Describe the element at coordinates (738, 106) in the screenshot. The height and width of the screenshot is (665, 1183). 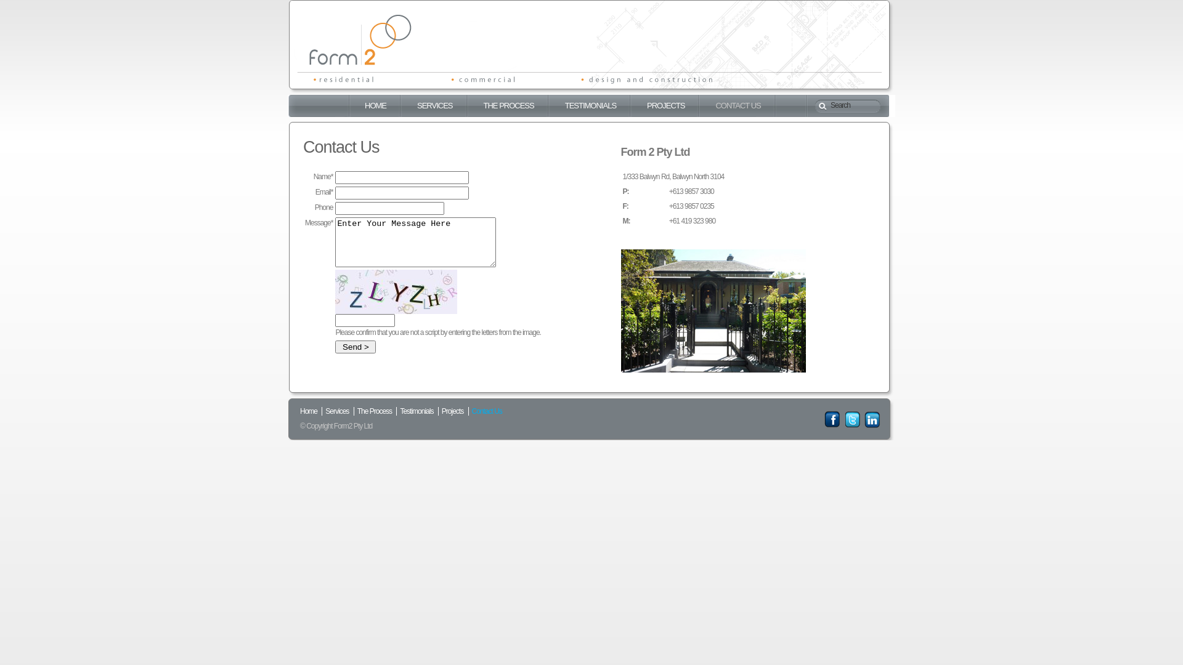
I see `CONTACT US` at that location.